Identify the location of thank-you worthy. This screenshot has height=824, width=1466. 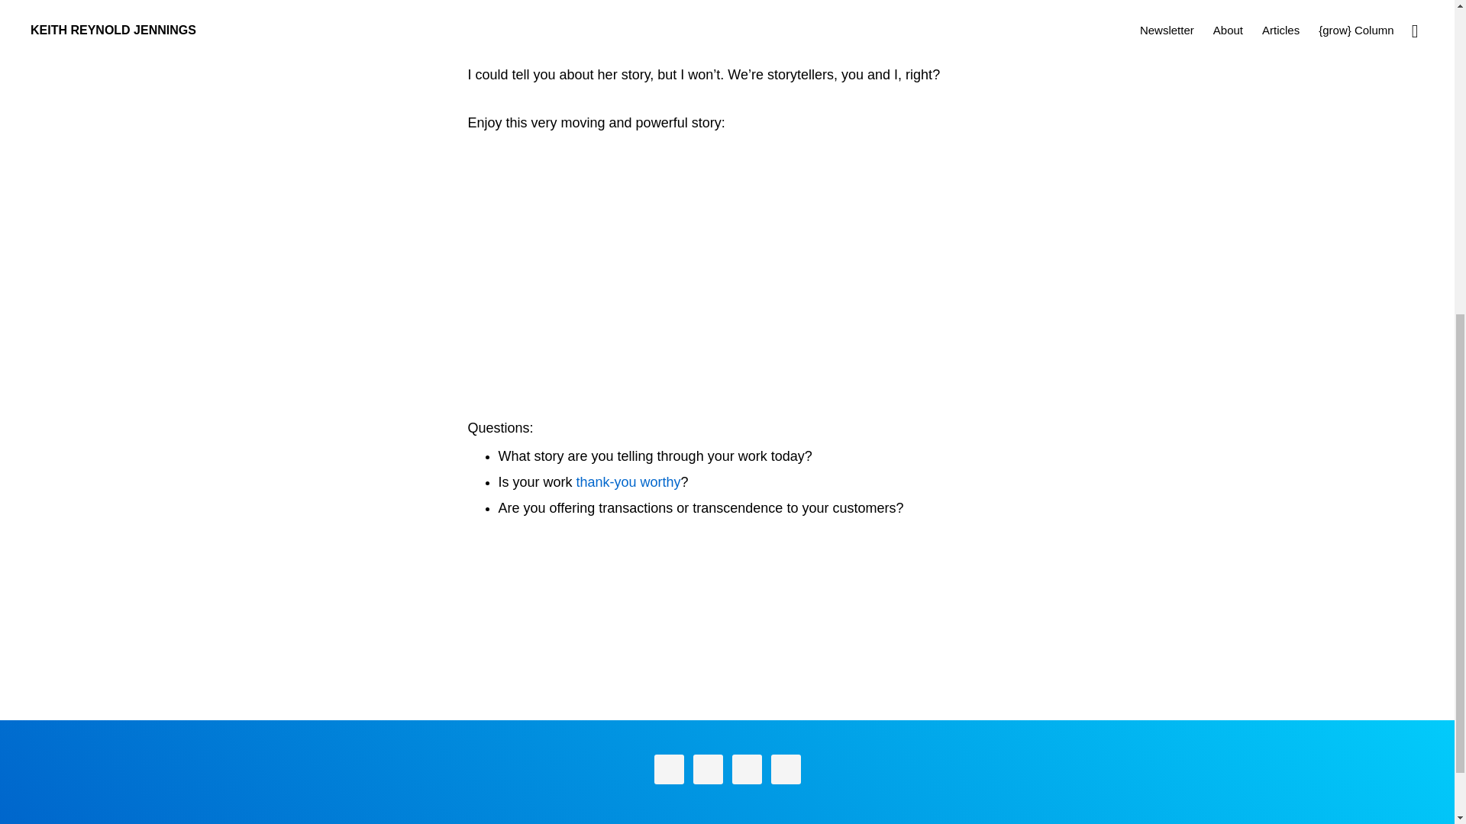
(628, 482).